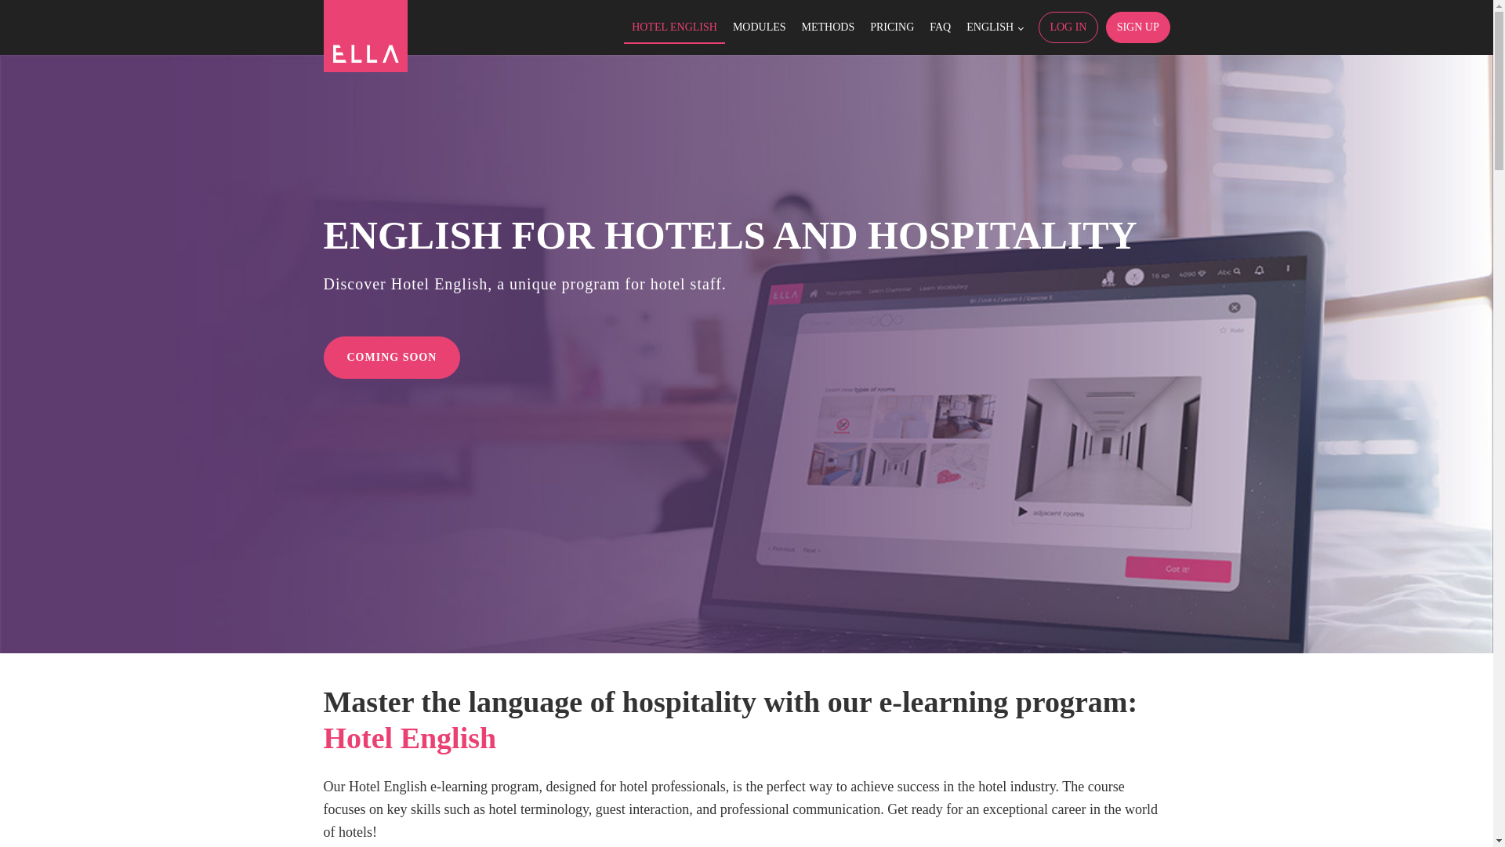 The height and width of the screenshot is (847, 1505). I want to click on MODULES, so click(760, 27).